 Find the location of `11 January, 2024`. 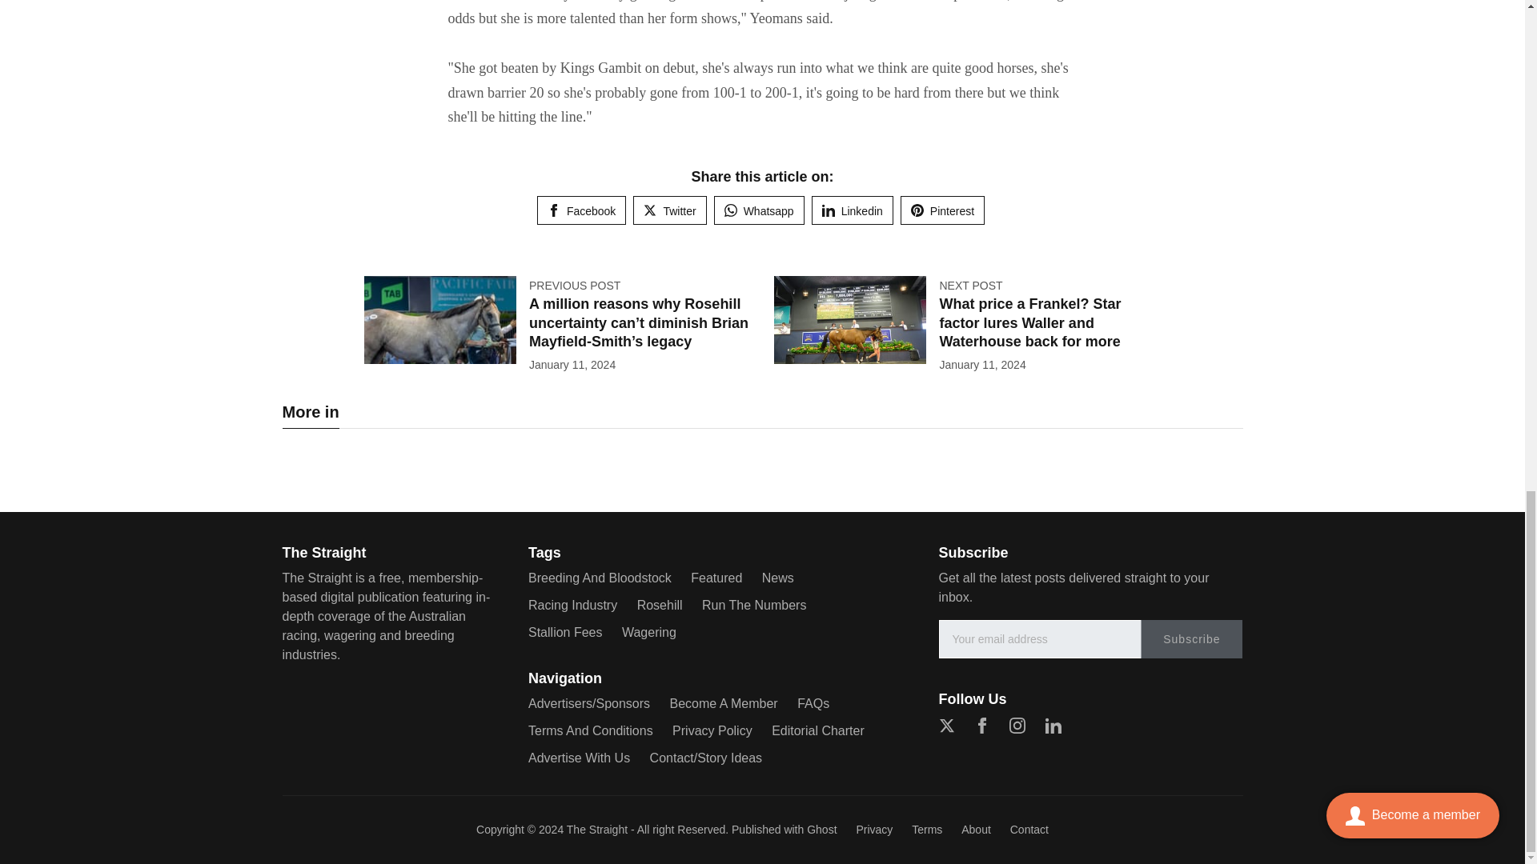

11 January, 2024 is located at coordinates (981, 365).